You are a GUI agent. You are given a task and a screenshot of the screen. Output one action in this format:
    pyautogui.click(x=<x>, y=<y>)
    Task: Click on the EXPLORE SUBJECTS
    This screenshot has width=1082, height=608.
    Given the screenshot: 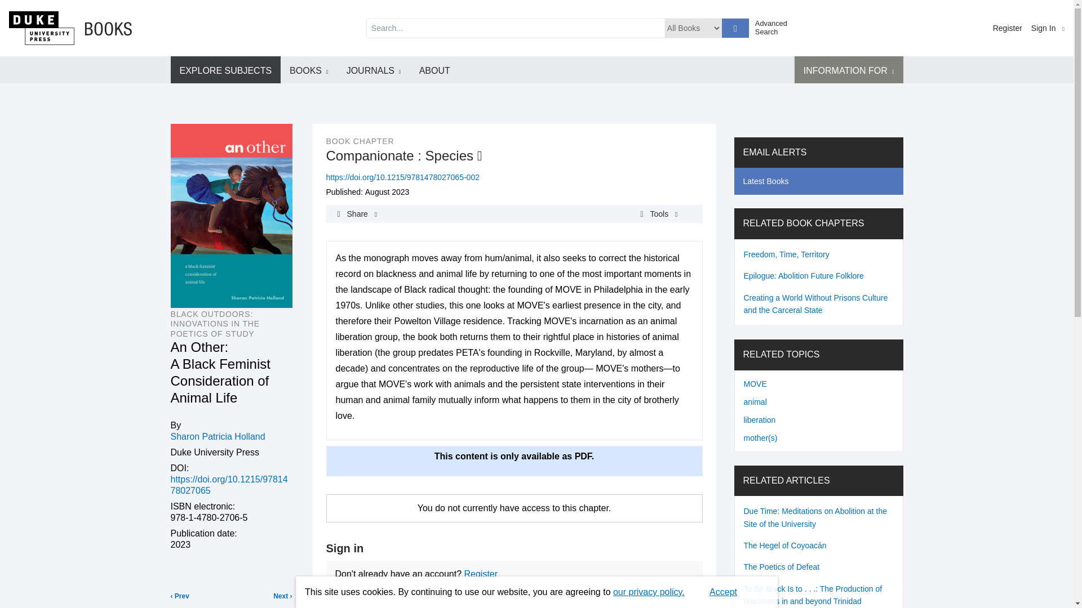 What is the action you would take?
    pyautogui.click(x=225, y=70)
    